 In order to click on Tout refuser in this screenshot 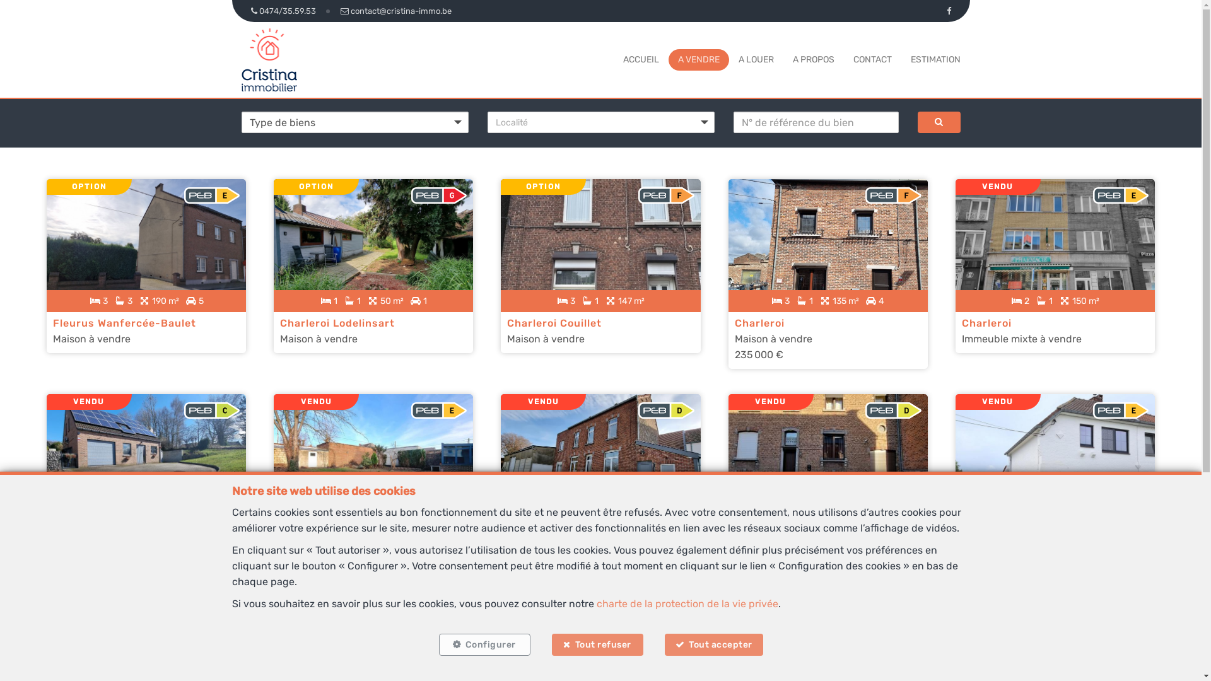, I will do `click(597, 644)`.